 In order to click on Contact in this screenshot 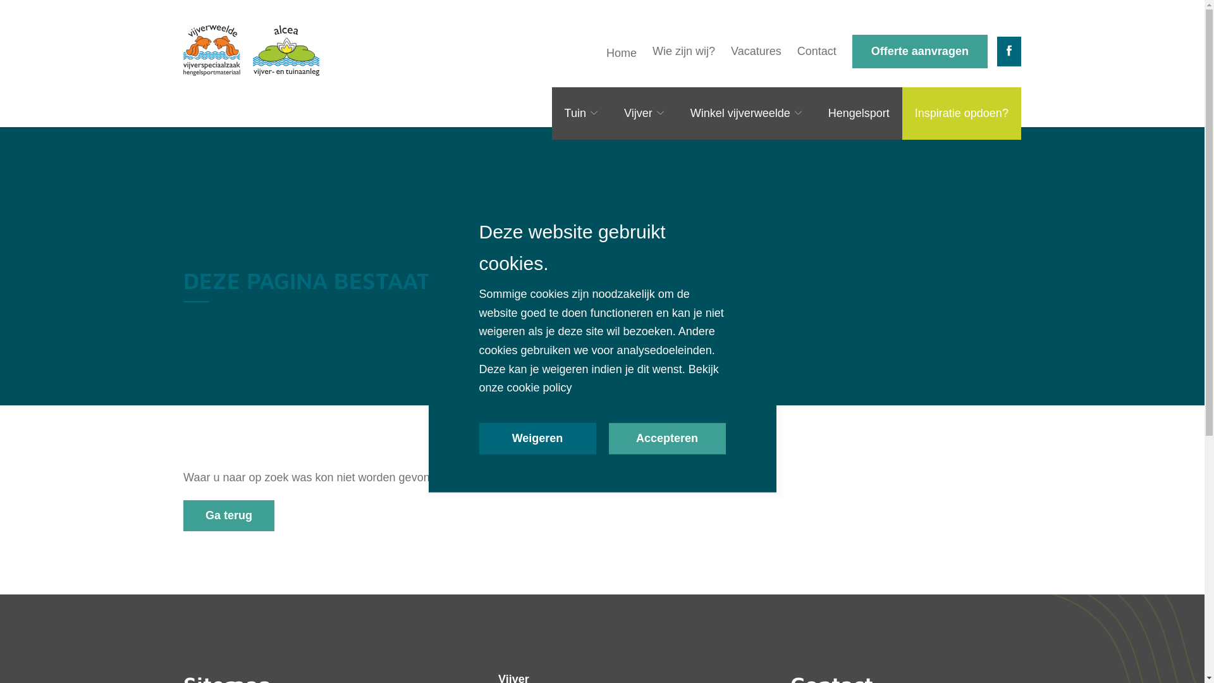, I will do `click(121, 660)`.